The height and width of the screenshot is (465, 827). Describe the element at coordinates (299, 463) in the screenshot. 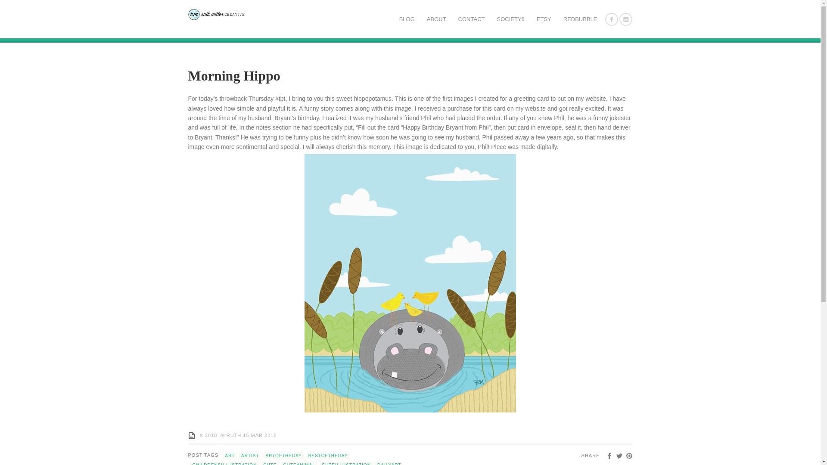

I see `CUTEANIMAL` at that location.